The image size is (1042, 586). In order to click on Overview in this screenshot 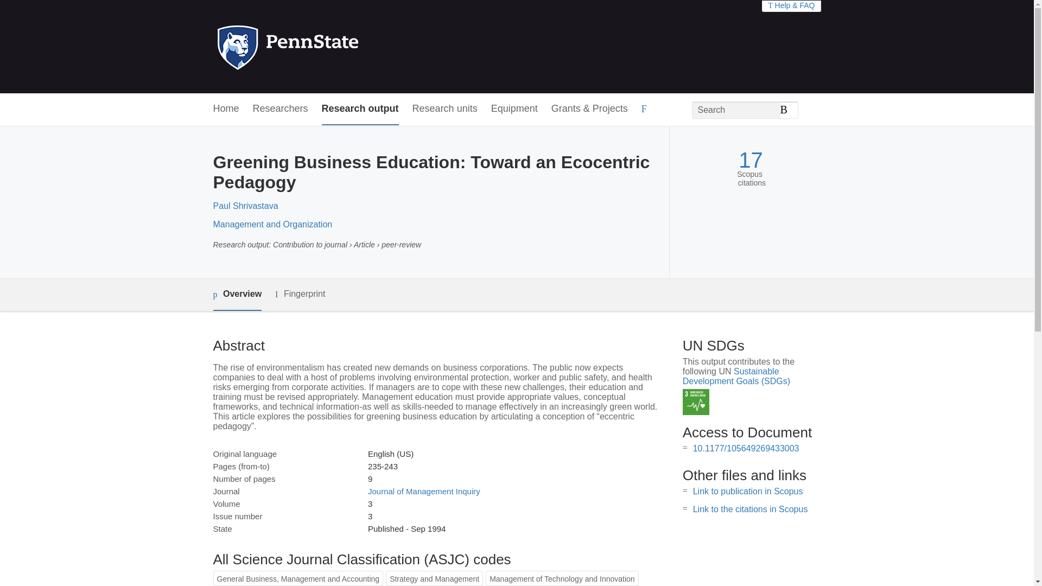, I will do `click(237, 295)`.